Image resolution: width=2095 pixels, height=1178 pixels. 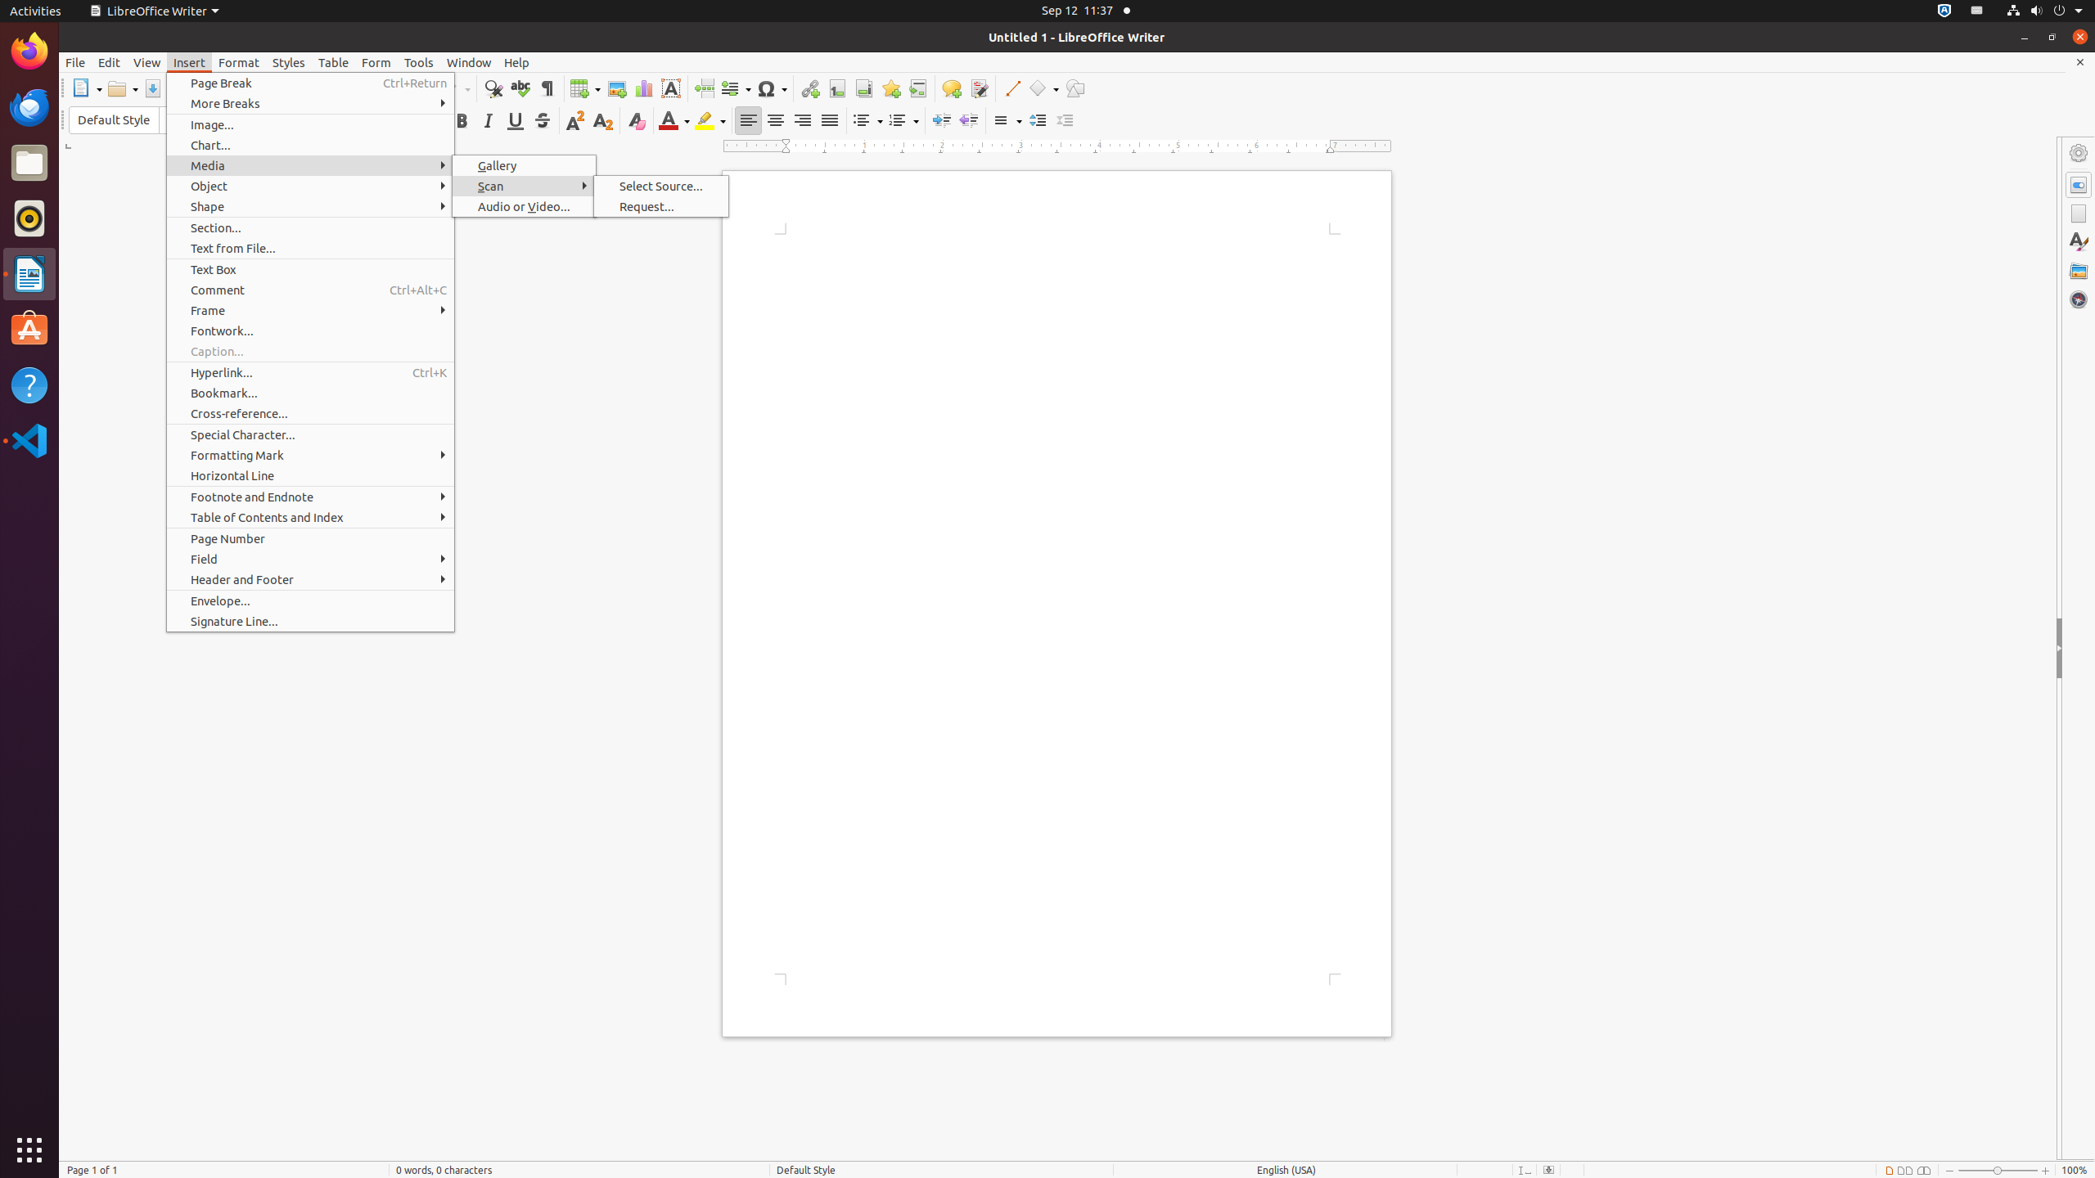 I want to click on Section..., so click(x=311, y=227).